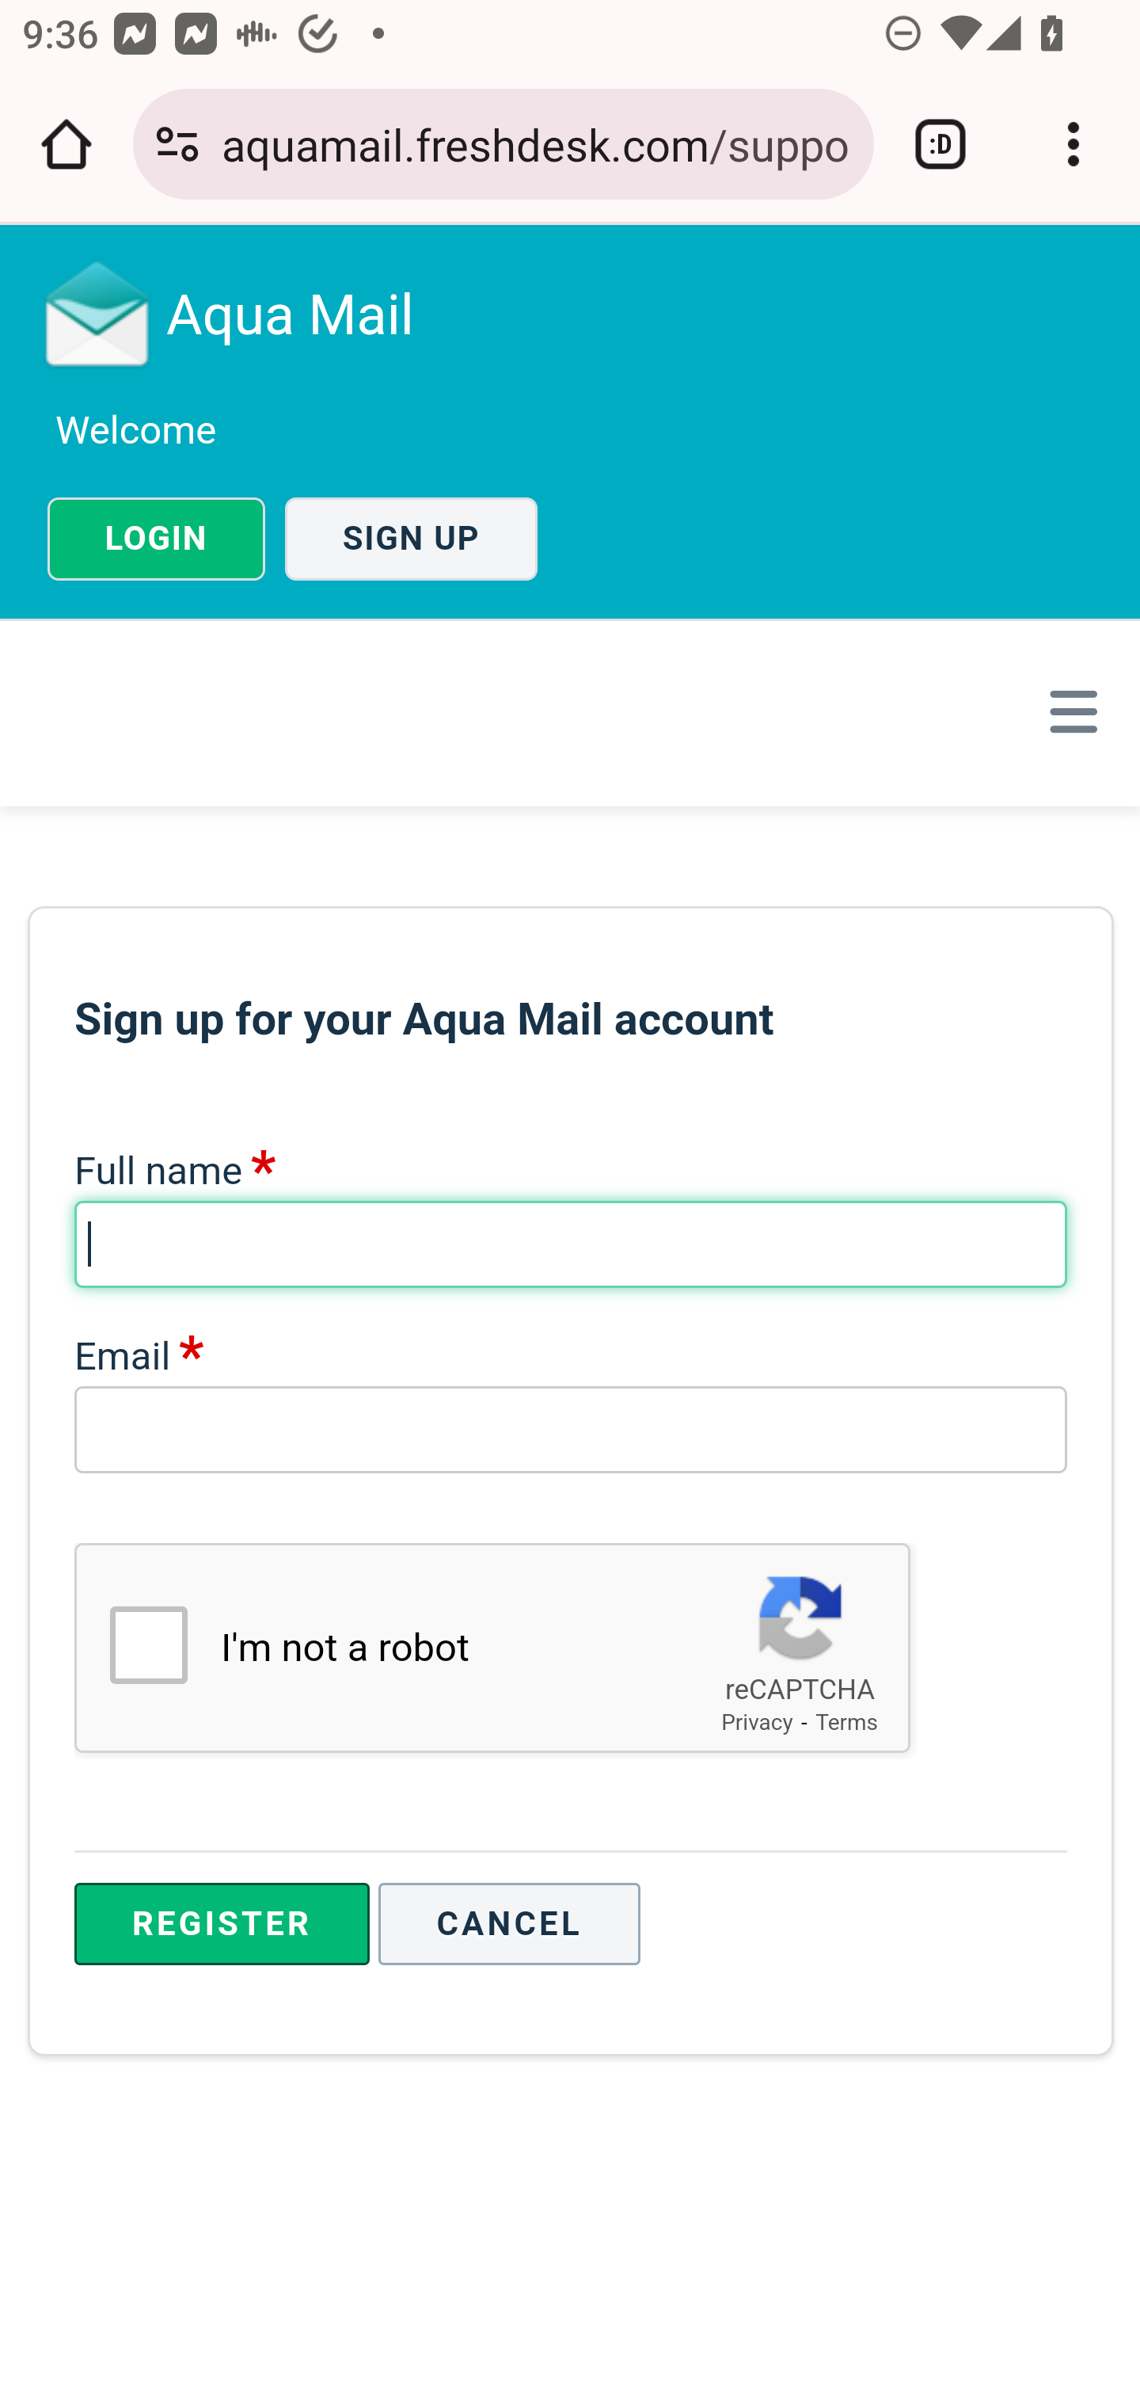 The image size is (1140, 2408). Describe the element at coordinates (147, 1644) in the screenshot. I see `I'm not a robot` at that location.